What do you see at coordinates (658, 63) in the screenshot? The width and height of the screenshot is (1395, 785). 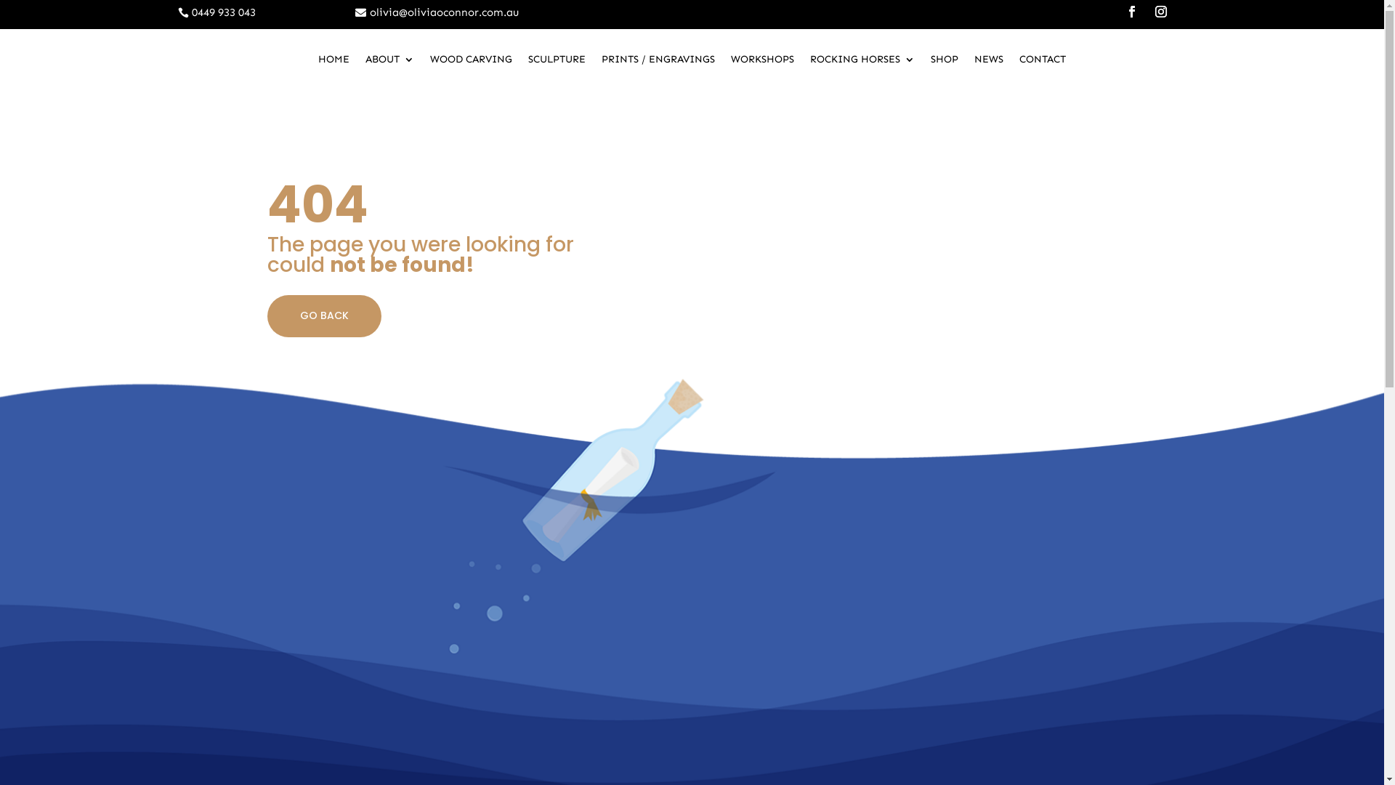 I see `PRINTS / ENGRAVINGS` at bounding box center [658, 63].